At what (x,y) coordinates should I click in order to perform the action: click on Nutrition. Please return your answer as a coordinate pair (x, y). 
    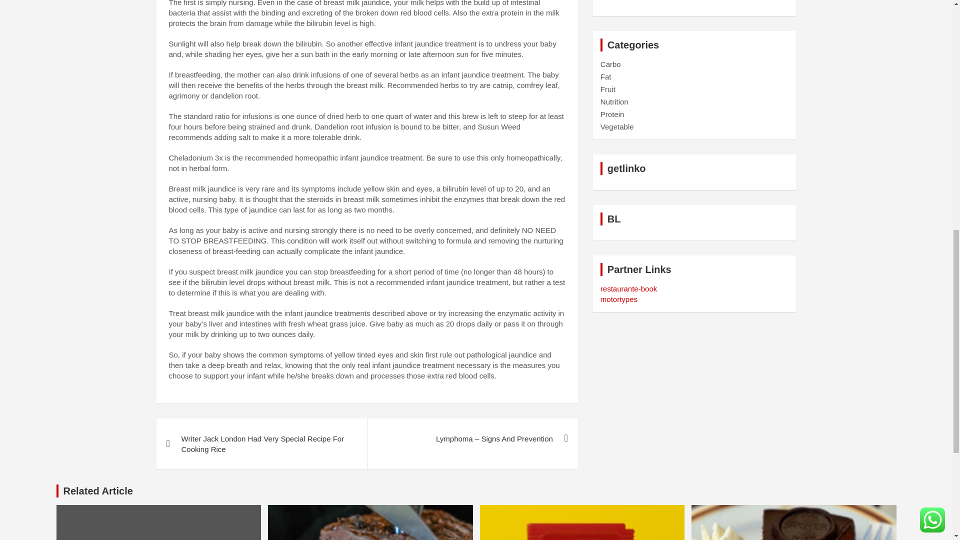
    Looking at the image, I should click on (614, 101).